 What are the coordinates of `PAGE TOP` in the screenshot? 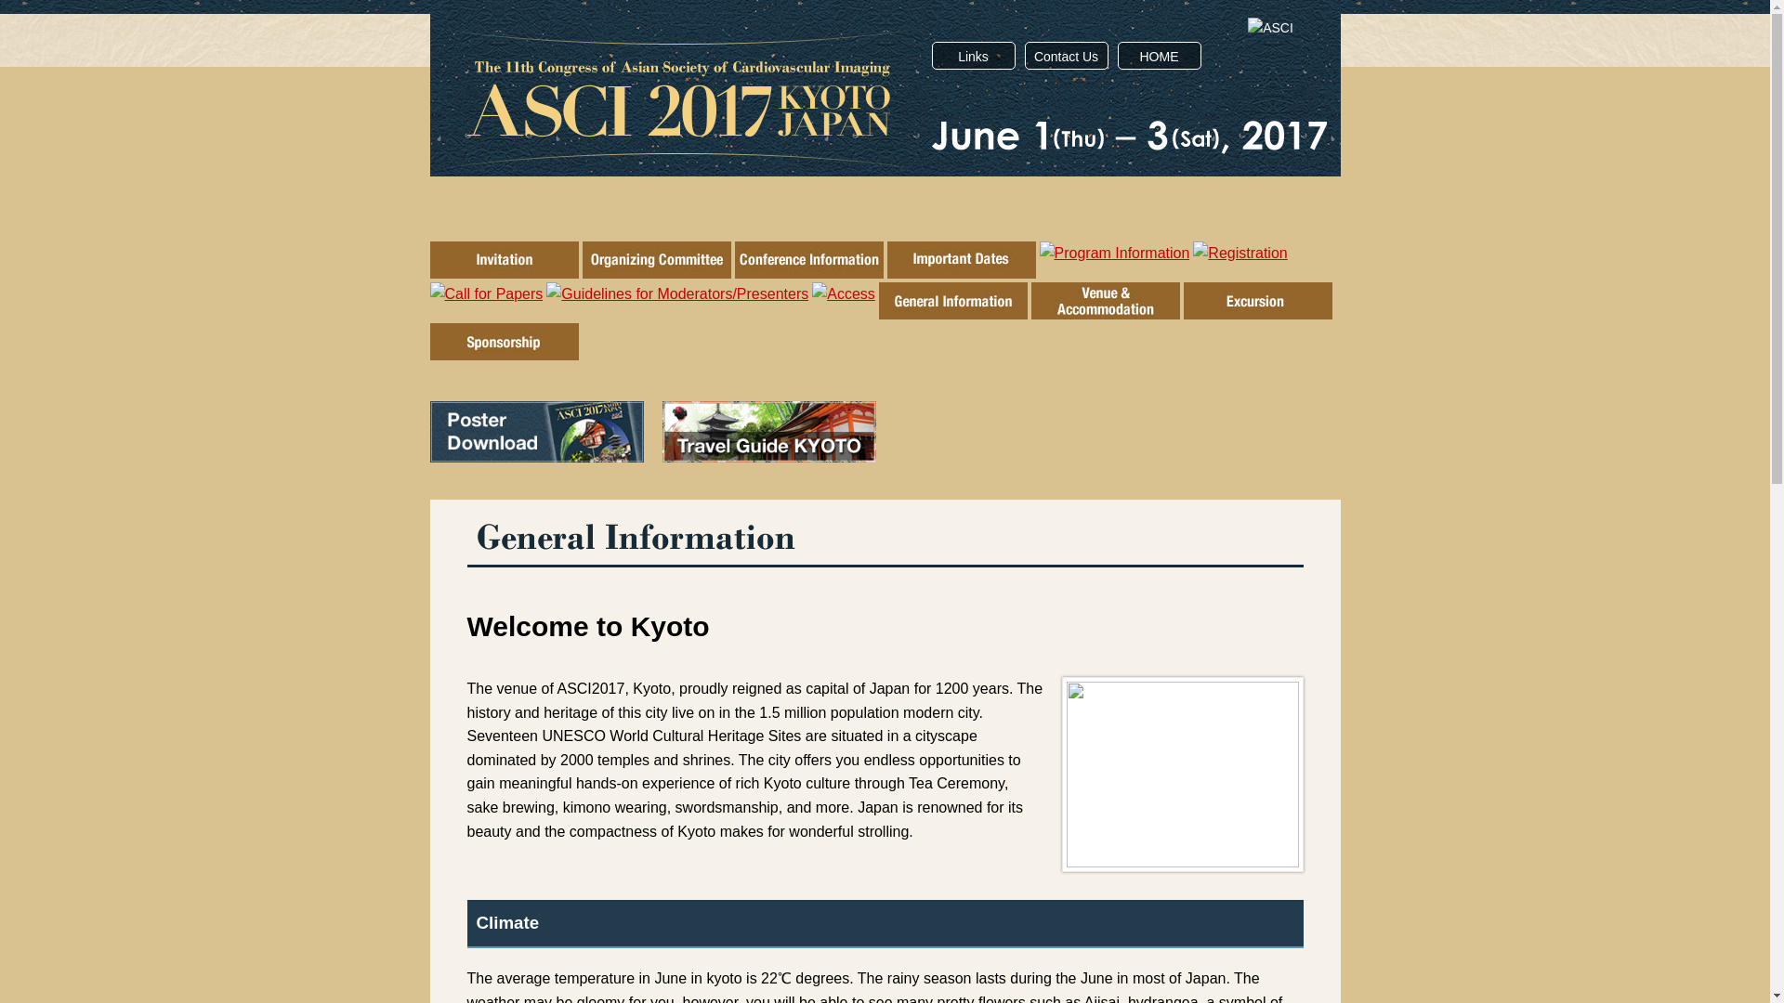 It's located at (1723, 531).